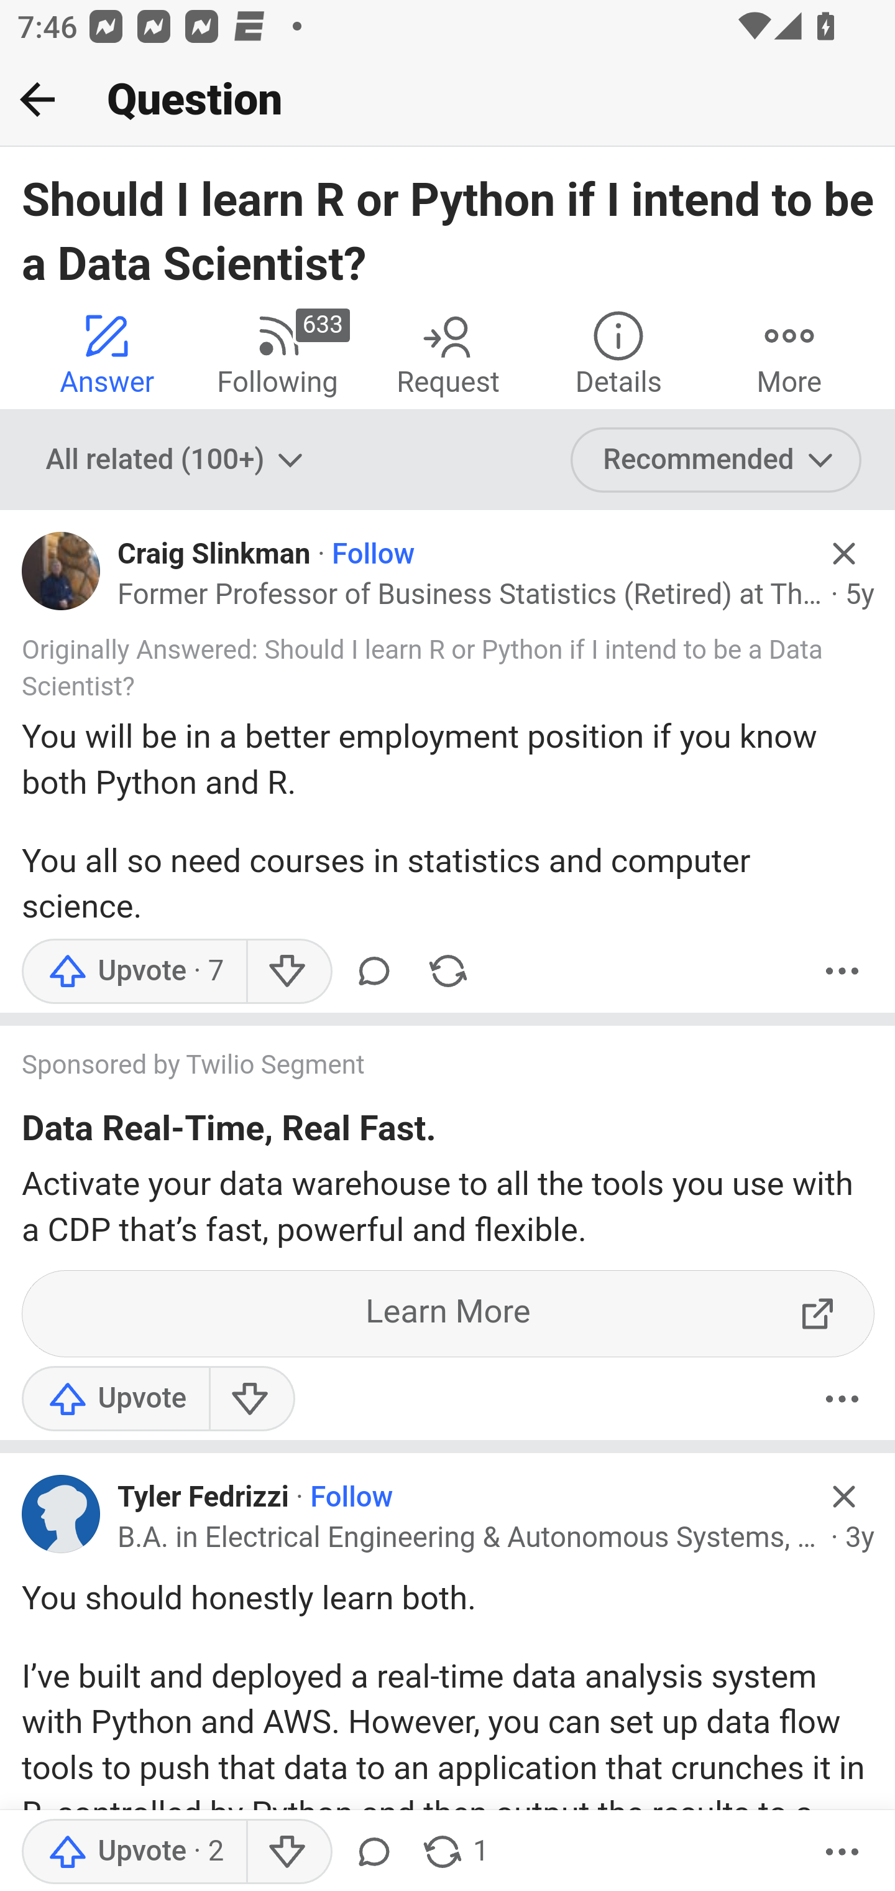 Image resolution: width=895 pixels, height=1891 pixels. I want to click on Share, so click(448, 970).